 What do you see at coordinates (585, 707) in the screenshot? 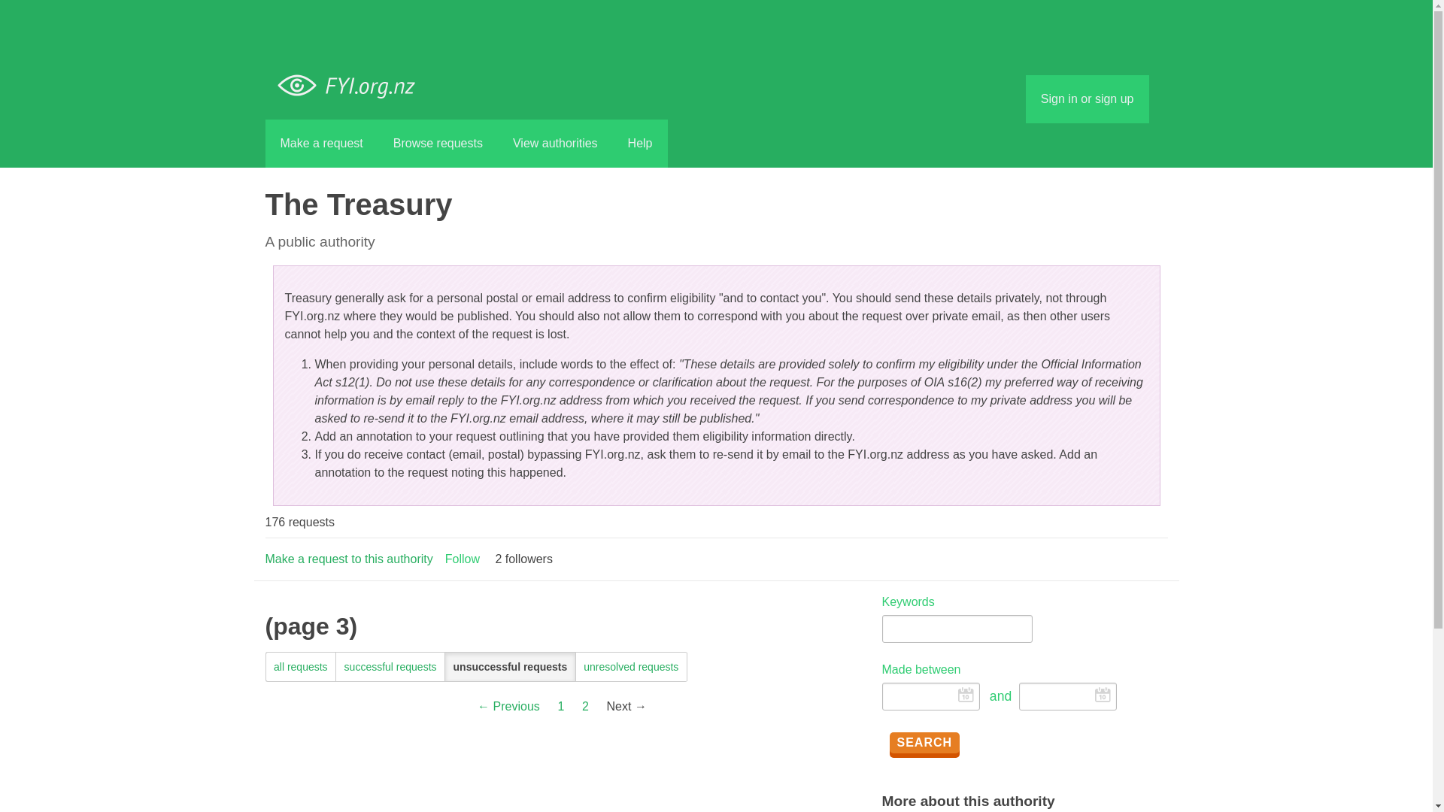
I see `2` at bounding box center [585, 707].